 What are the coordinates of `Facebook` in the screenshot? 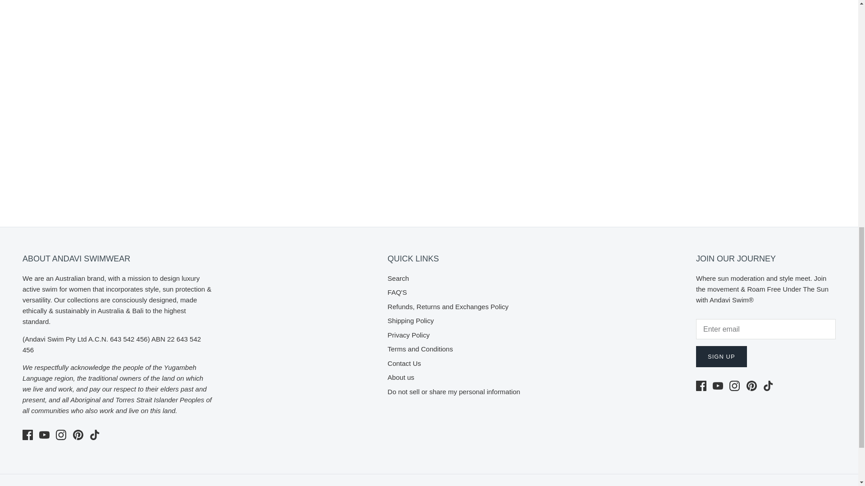 It's located at (27, 435).